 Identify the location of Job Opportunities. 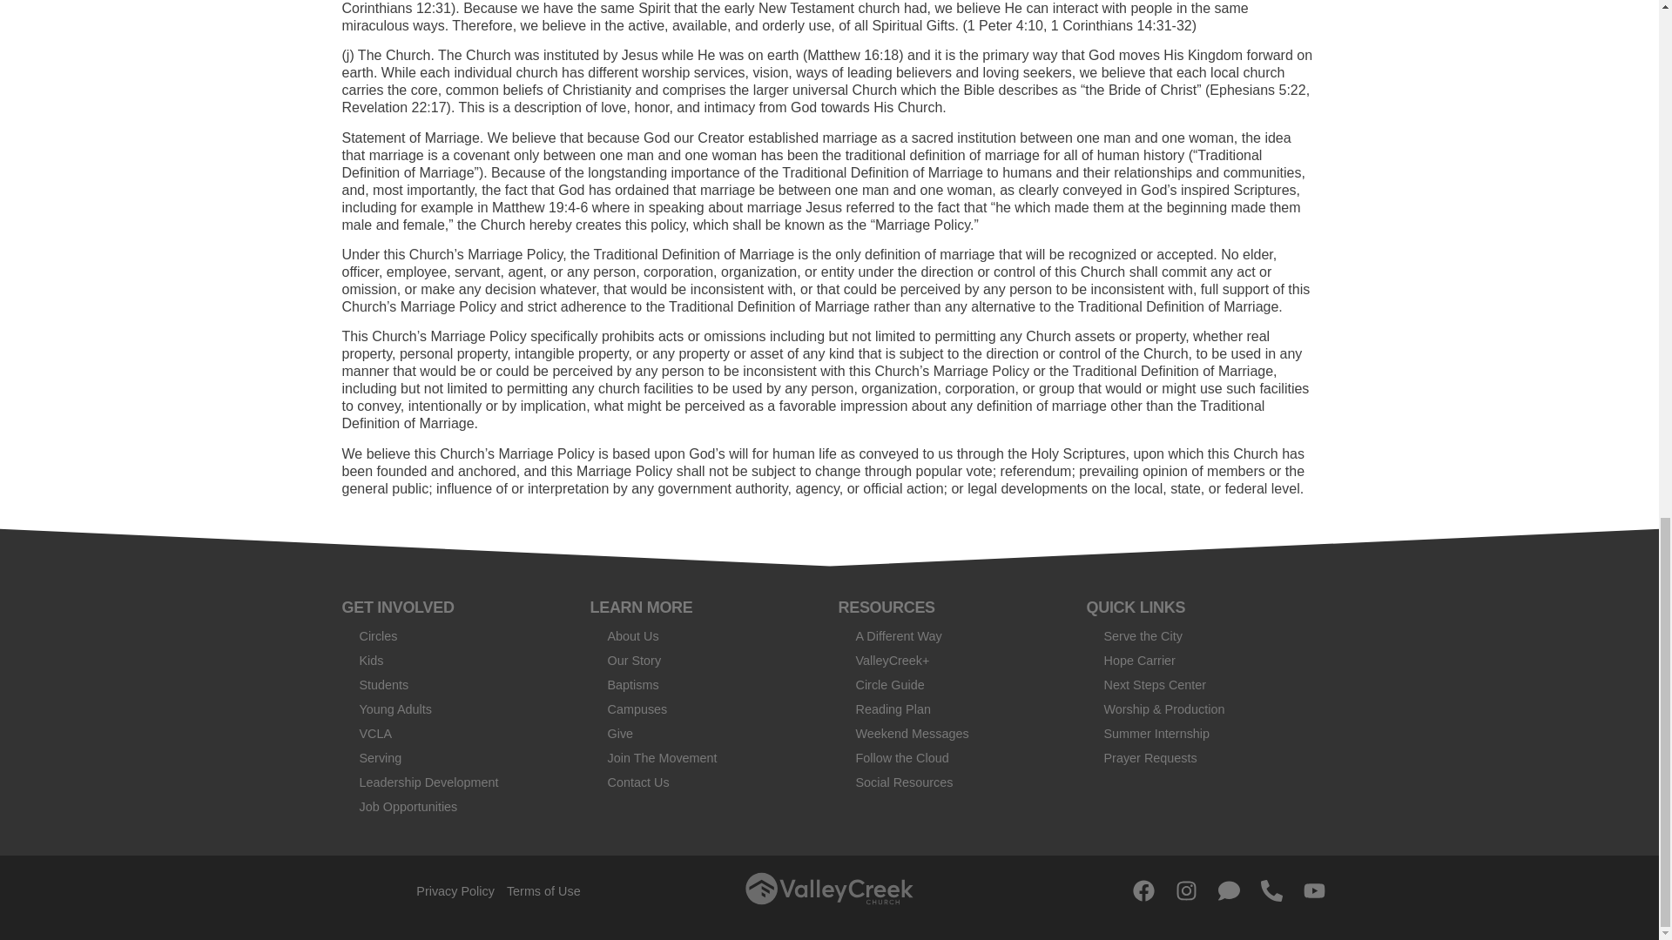
(456, 806).